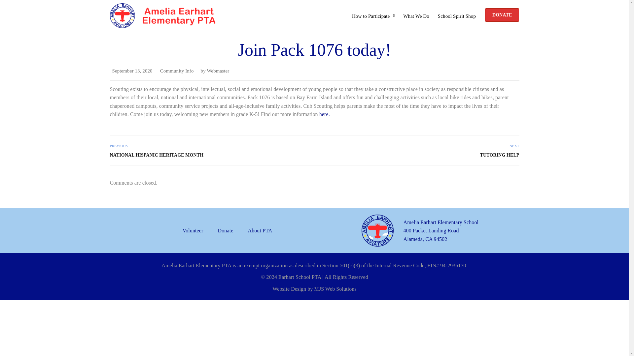 This screenshot has height=356, width=634. Describe the element at coordinates (218, 71) in the screenshot. I see `Webmaster` at that location.